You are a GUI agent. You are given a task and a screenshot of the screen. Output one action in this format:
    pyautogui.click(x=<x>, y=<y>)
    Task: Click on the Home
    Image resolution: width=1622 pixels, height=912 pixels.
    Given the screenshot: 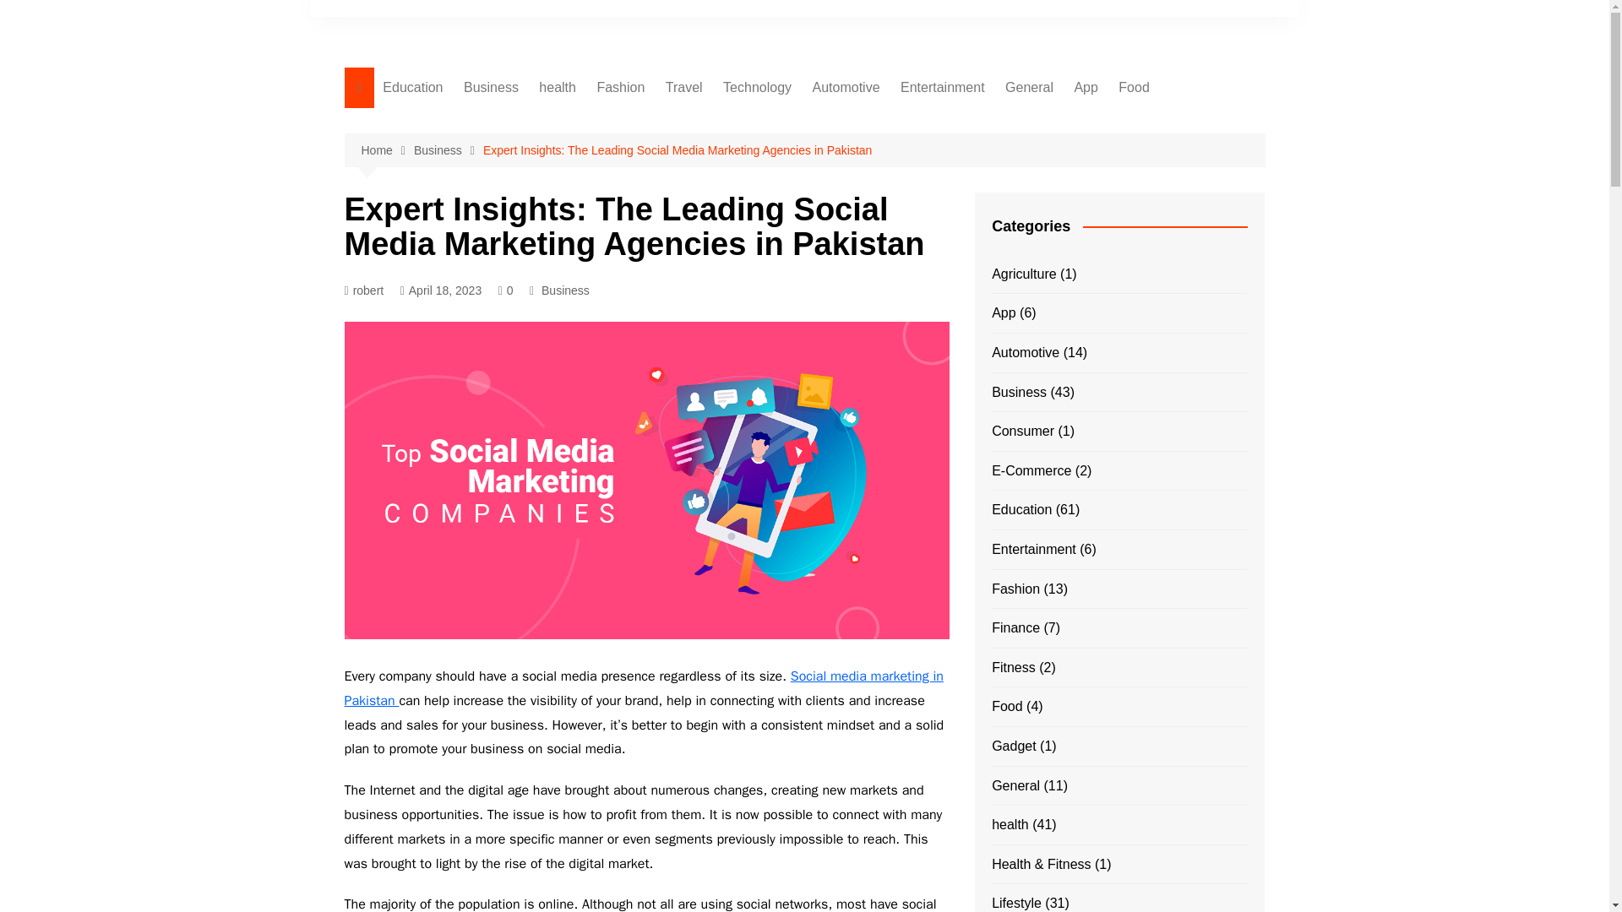 What is the action you would take?
    pyautogui.click(x=387, y=150)
    